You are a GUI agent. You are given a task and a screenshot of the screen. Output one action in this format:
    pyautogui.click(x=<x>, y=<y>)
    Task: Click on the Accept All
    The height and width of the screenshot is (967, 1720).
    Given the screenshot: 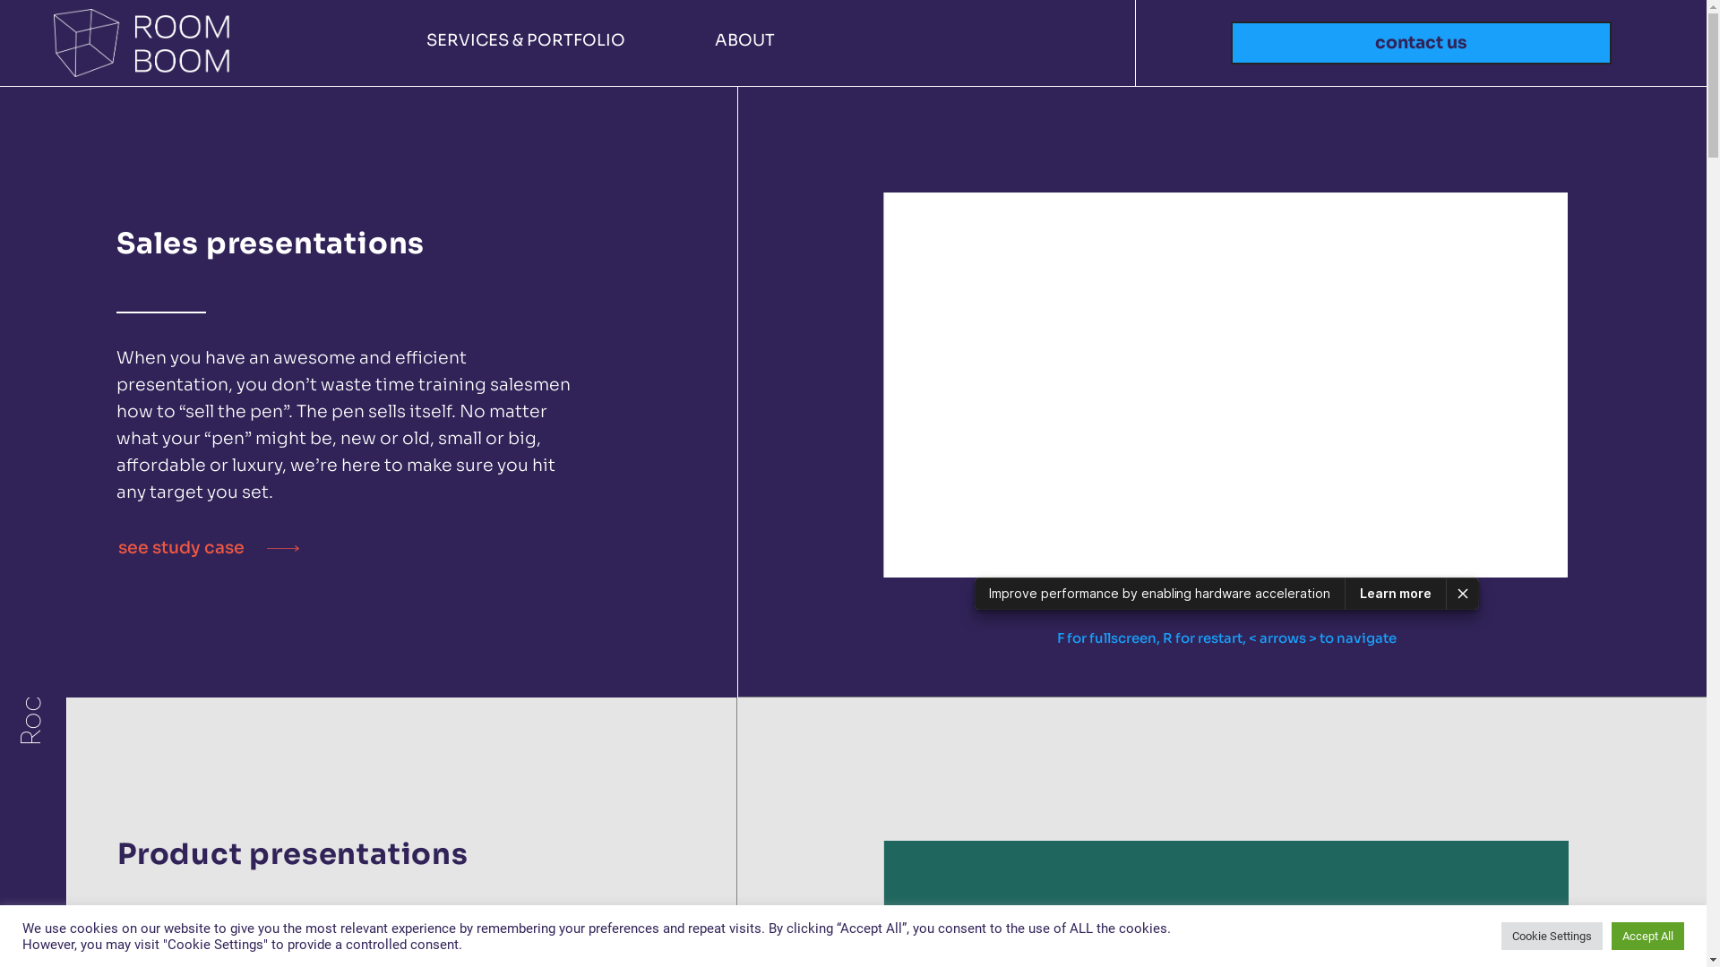 What is the action you would take?
    pyautogui.click(x=1648, y=937)
    